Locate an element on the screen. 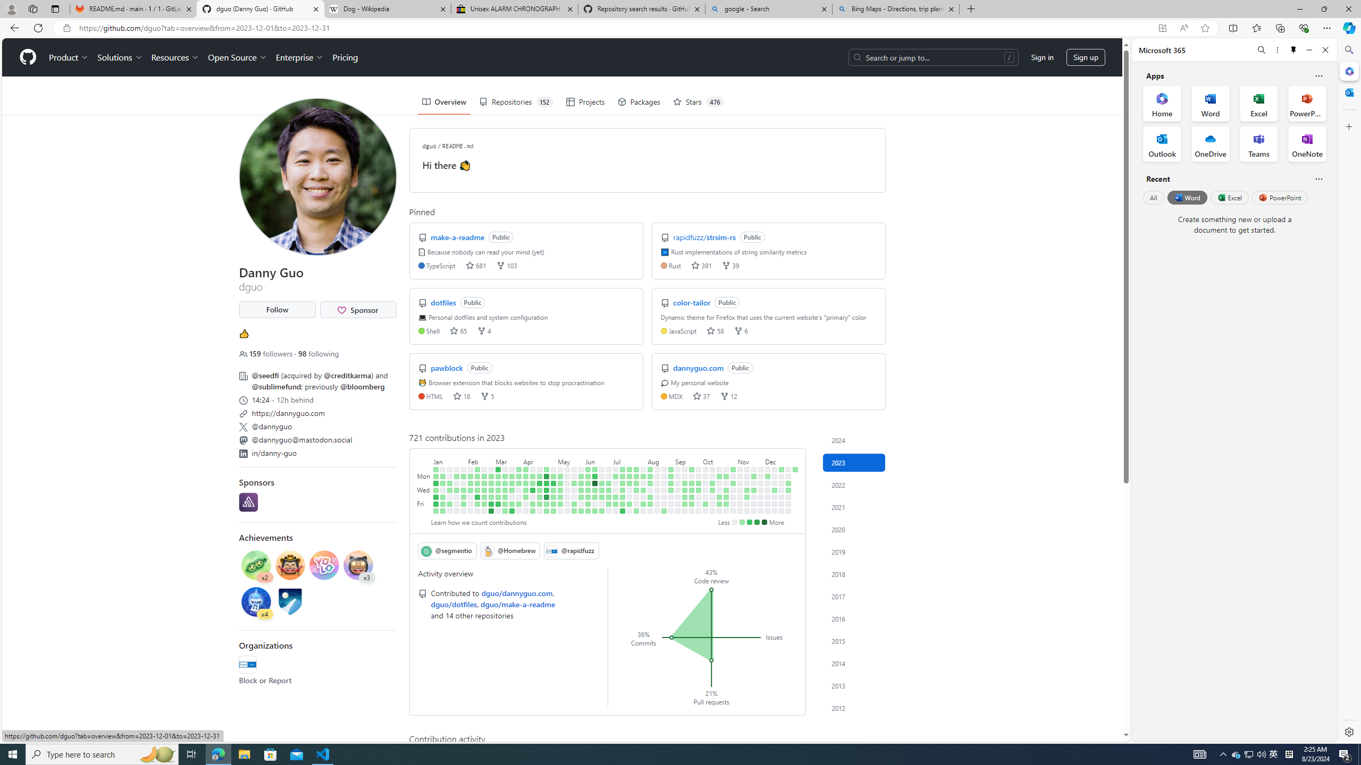 The height and width of the screenshot is (765, 1361). 1 contribution on January 25th. is located at coordinates (457, 490).